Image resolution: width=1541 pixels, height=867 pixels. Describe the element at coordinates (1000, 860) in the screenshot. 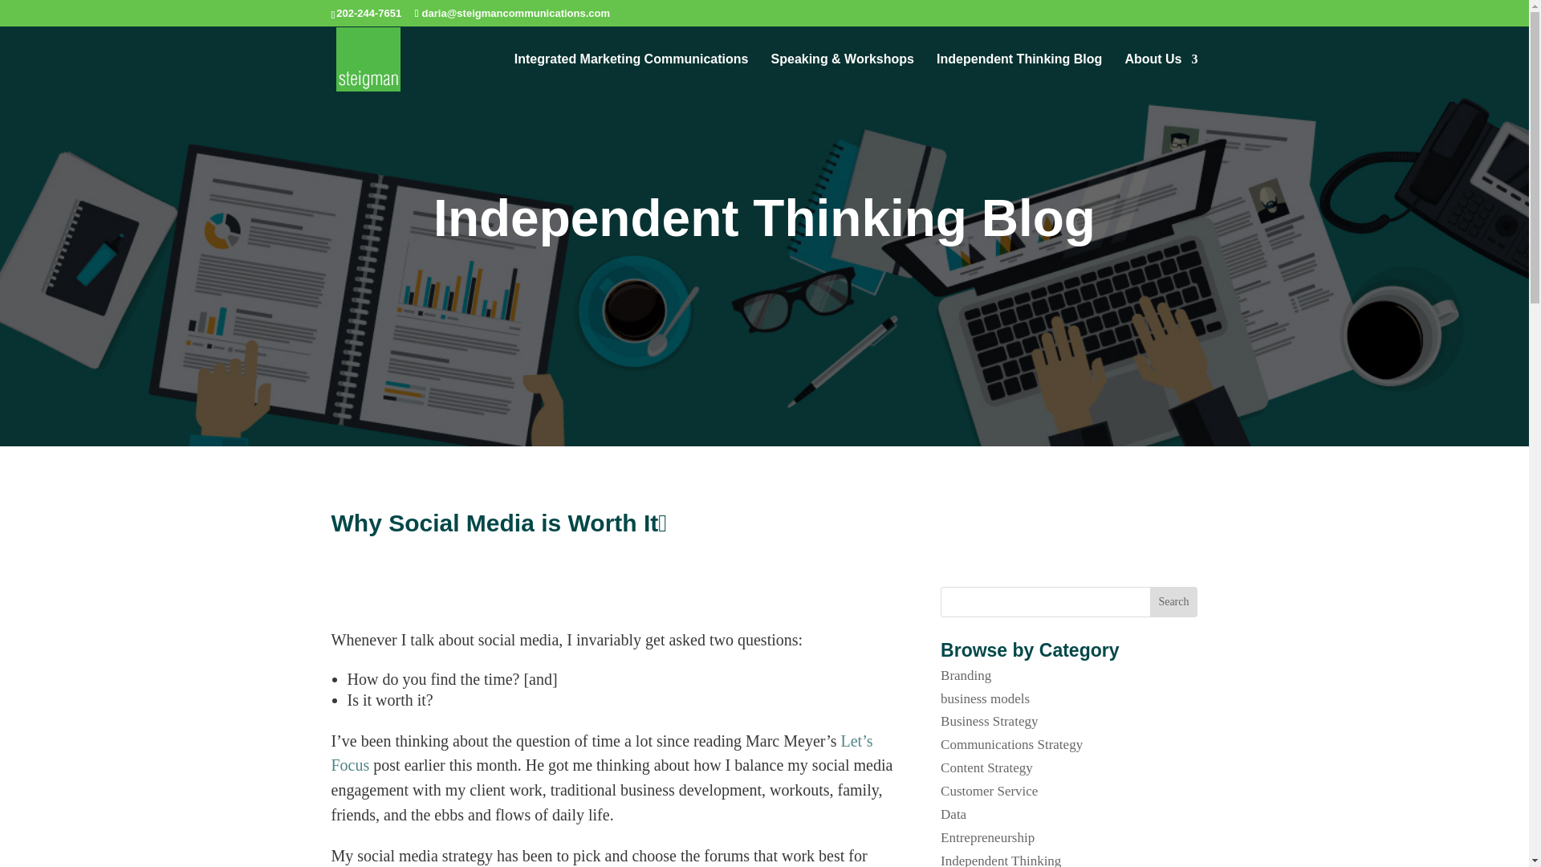

I see `Independent Thinking` at that location.